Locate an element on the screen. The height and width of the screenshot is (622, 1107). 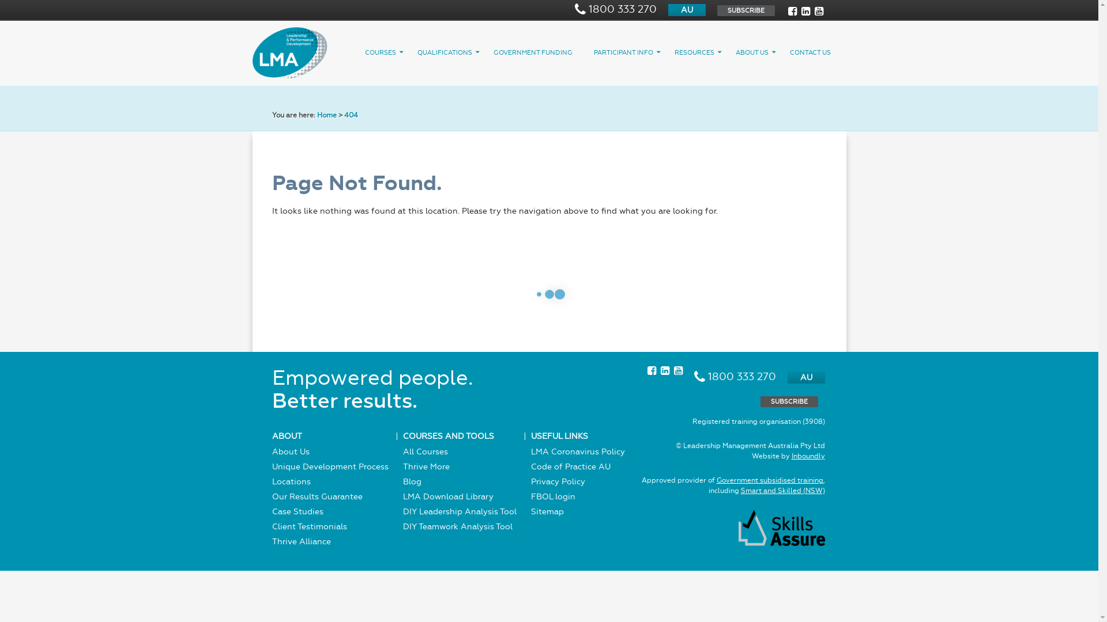
Case Studies is located at coordinates (298, 511).